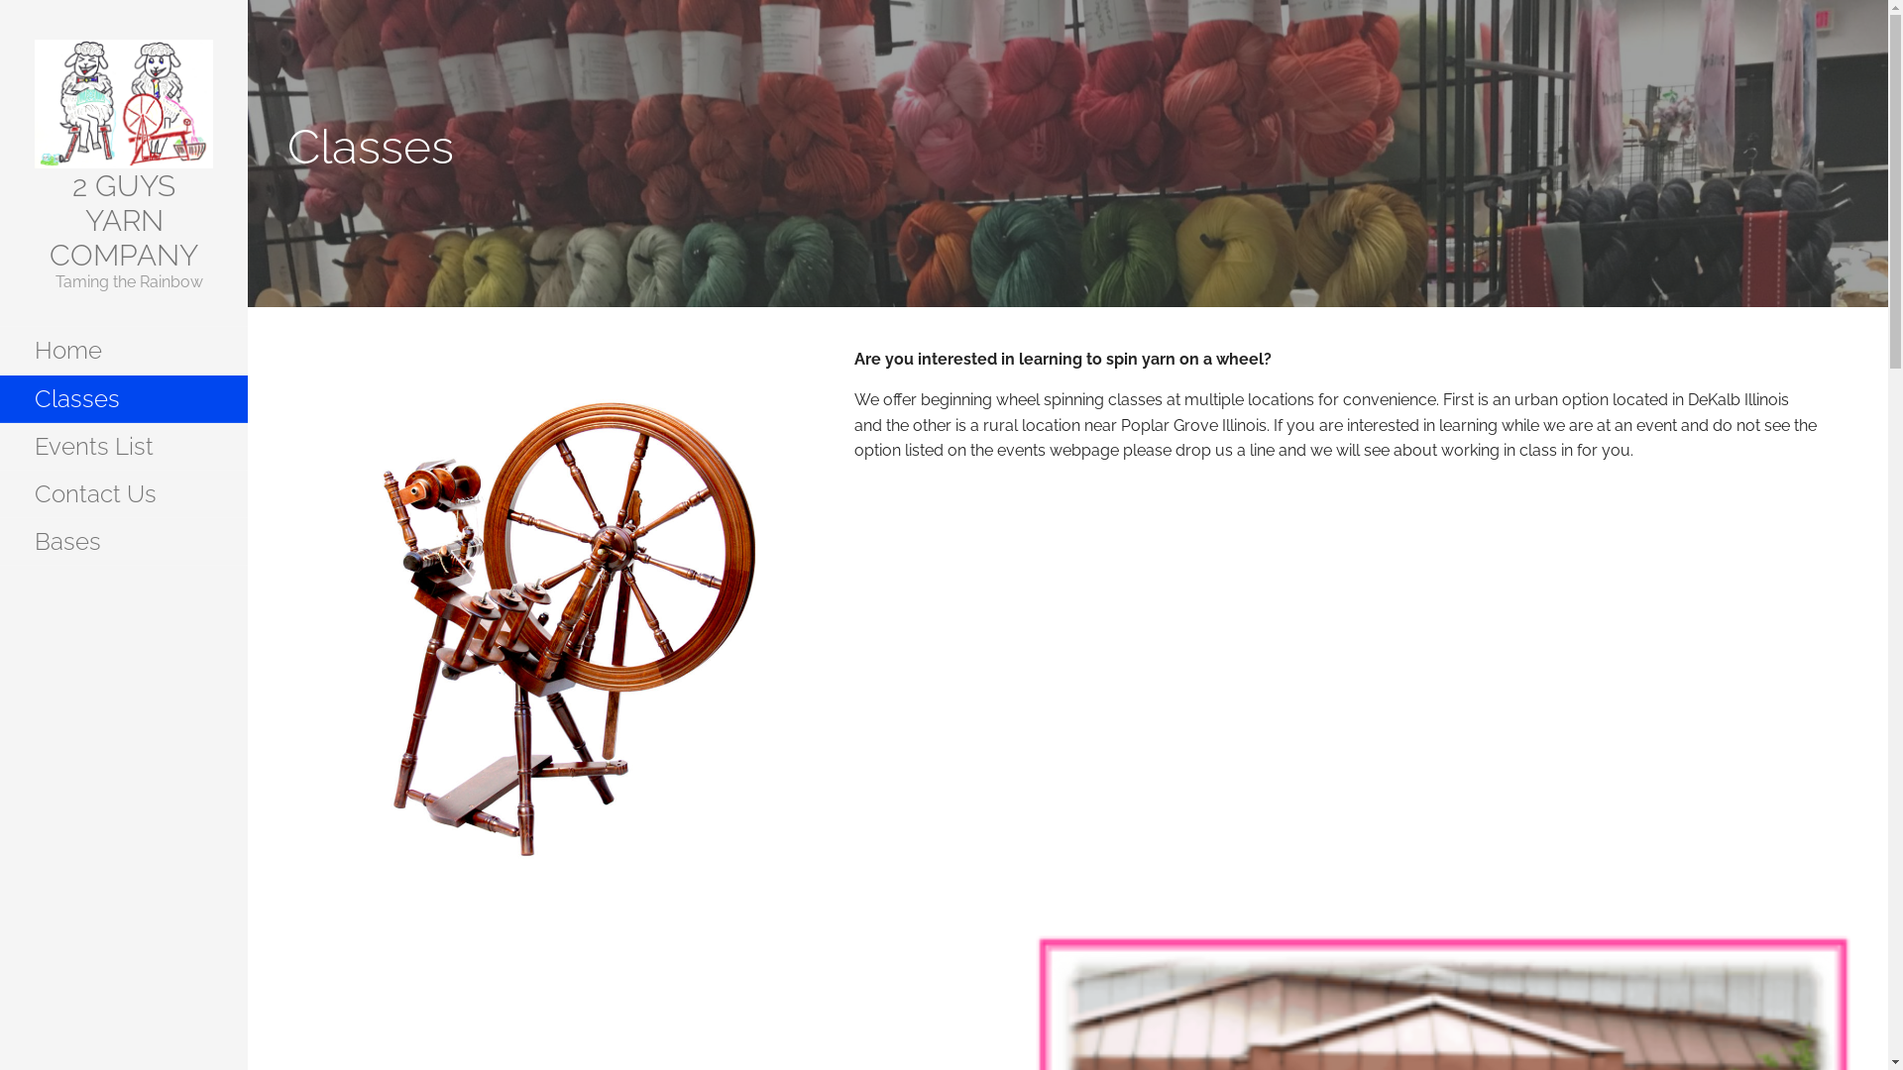  What do you see at coordinates (124, 542) in the screenshot?
I see `Bases` at bounding box center [124, 542].